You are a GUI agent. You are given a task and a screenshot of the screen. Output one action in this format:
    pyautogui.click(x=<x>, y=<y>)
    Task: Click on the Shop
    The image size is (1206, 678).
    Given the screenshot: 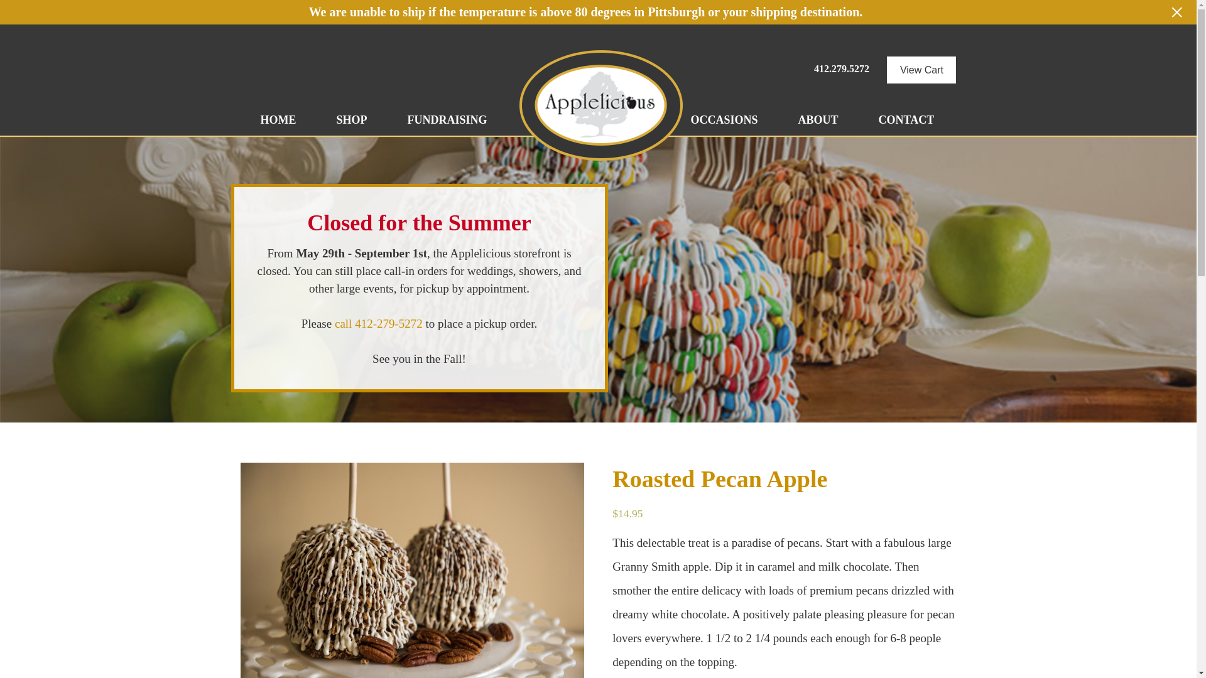 What is the action you would take?
    pyautogui.click(x=352, y=120)
    